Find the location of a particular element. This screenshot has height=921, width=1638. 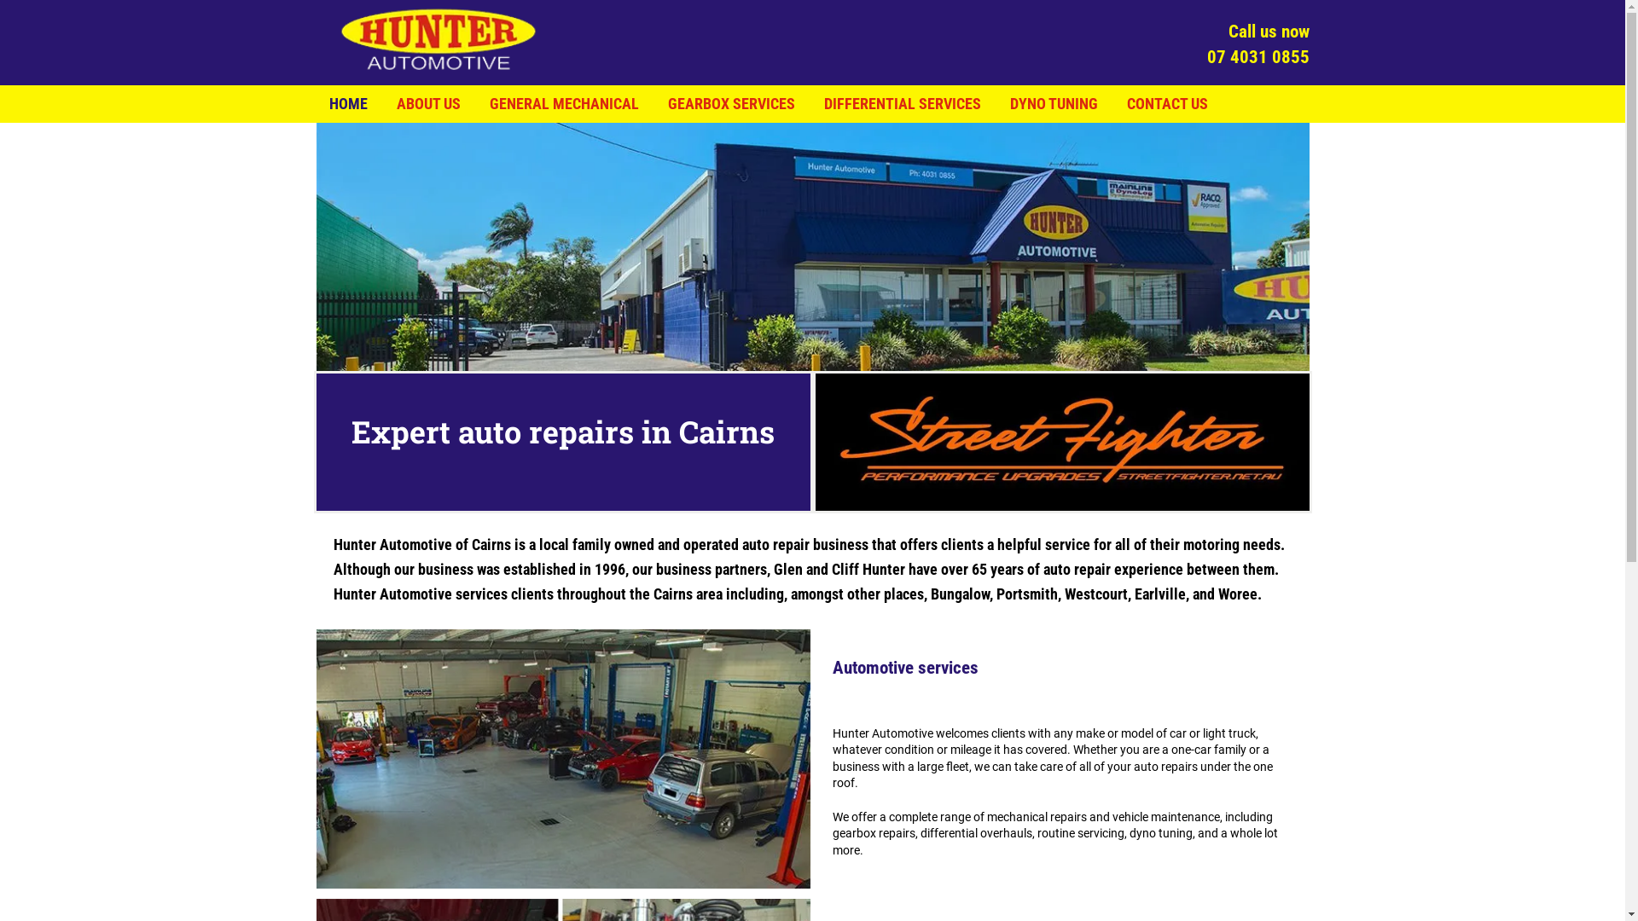

hunter automotive services workshop is located at coordinates (563, 759).